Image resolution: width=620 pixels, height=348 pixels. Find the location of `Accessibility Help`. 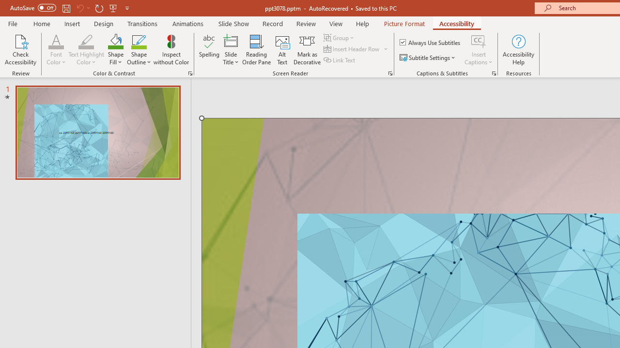

Accessibility Help is located at coordinates (518, 49).